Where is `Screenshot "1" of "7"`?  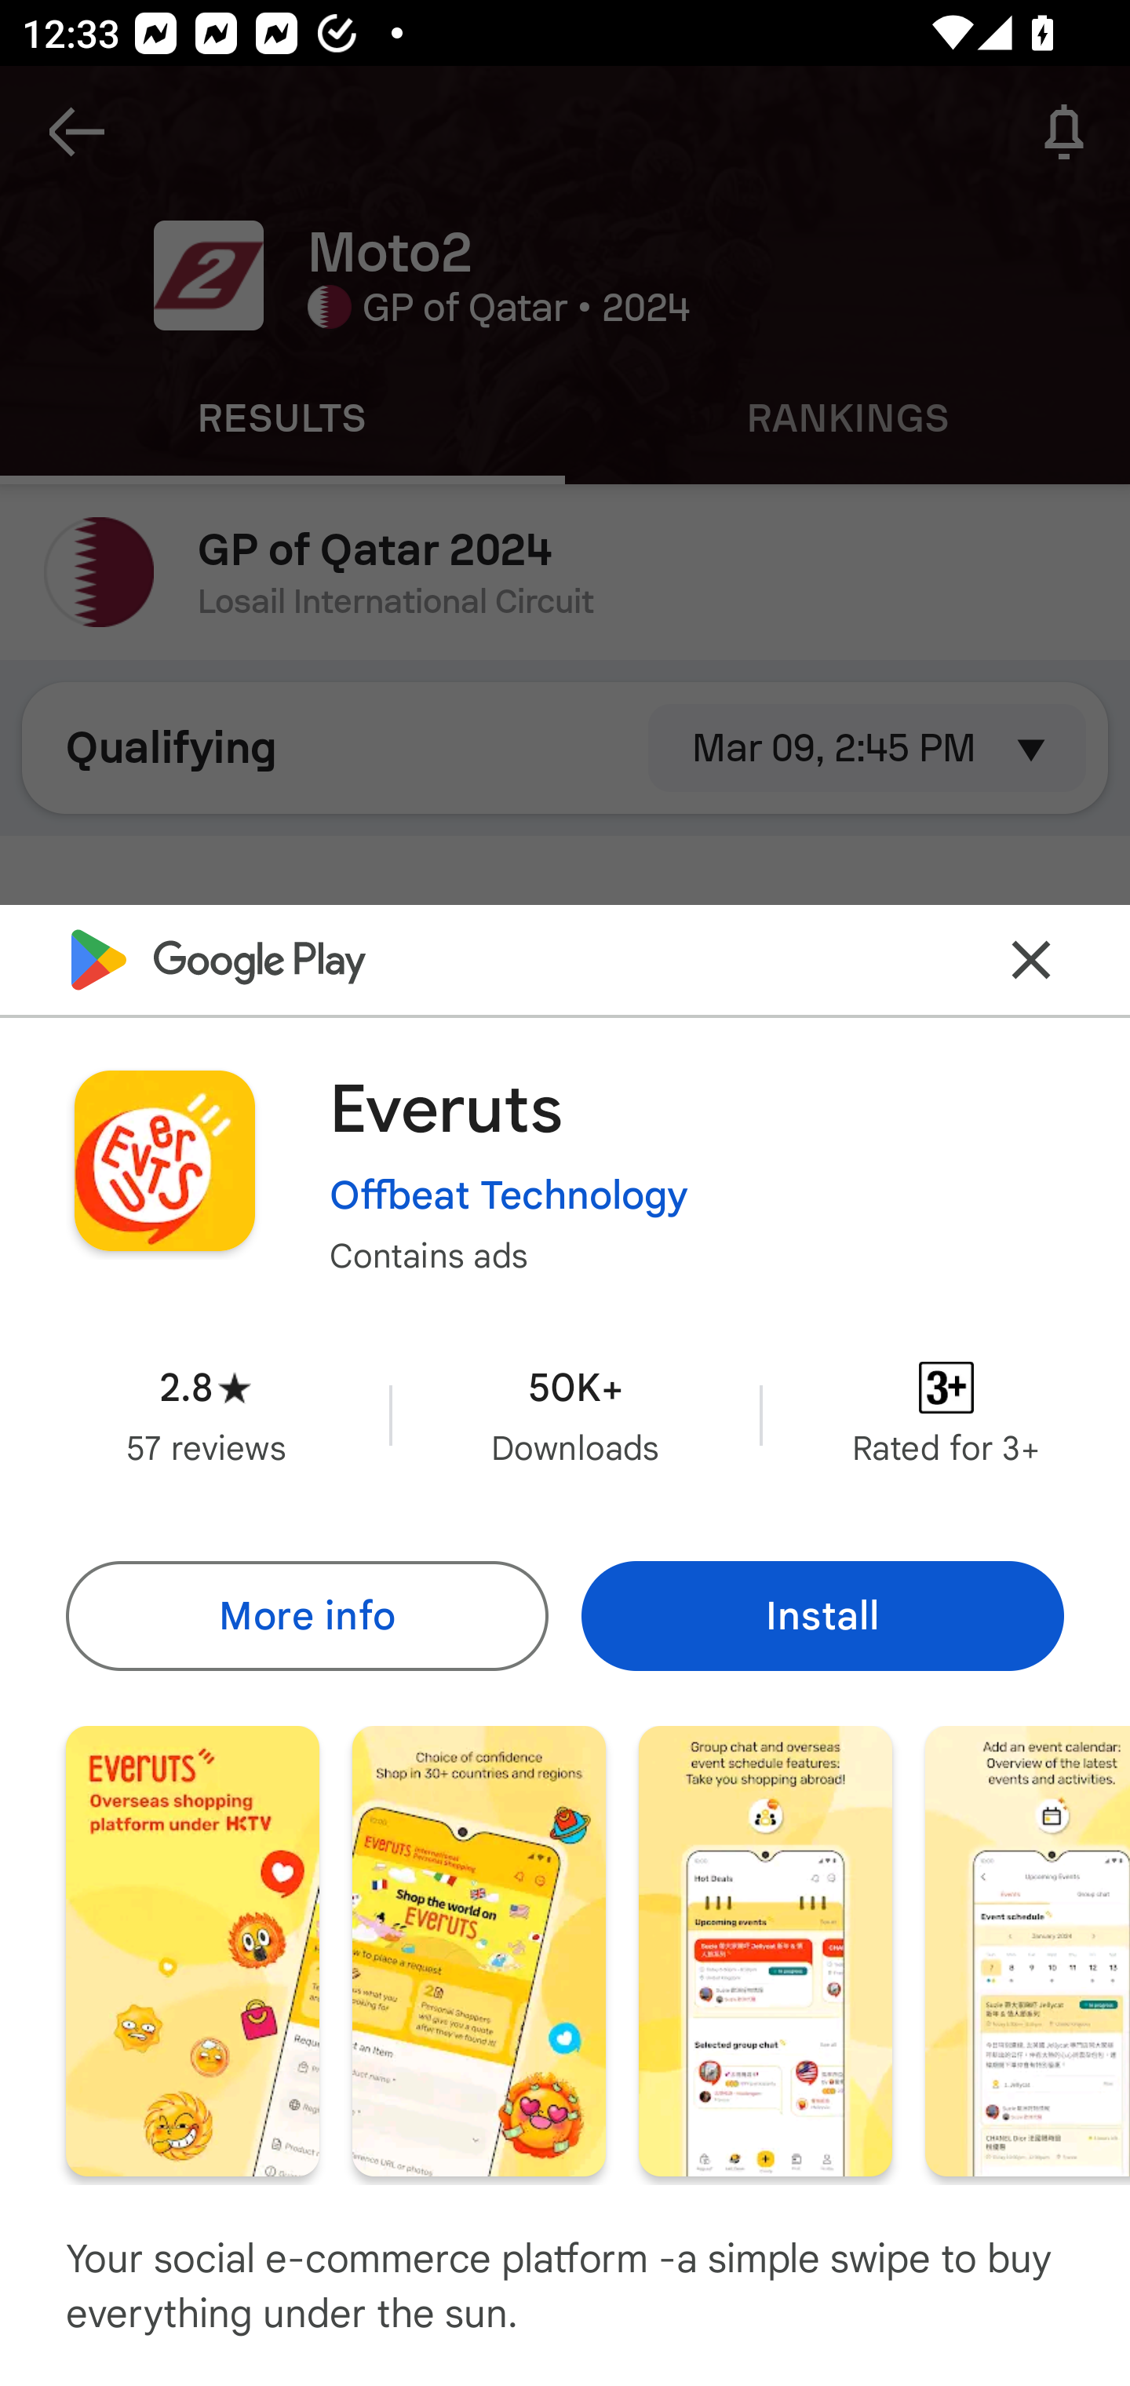 Screenshot "1" of "7" is located at coordinates (192, 1950).